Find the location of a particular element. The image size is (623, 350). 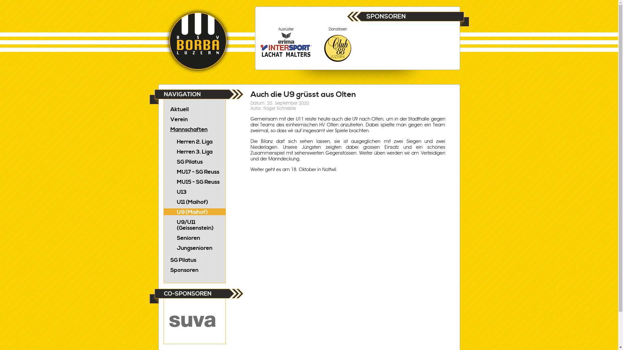

Sponsoren is located at coordinates (194, 270).